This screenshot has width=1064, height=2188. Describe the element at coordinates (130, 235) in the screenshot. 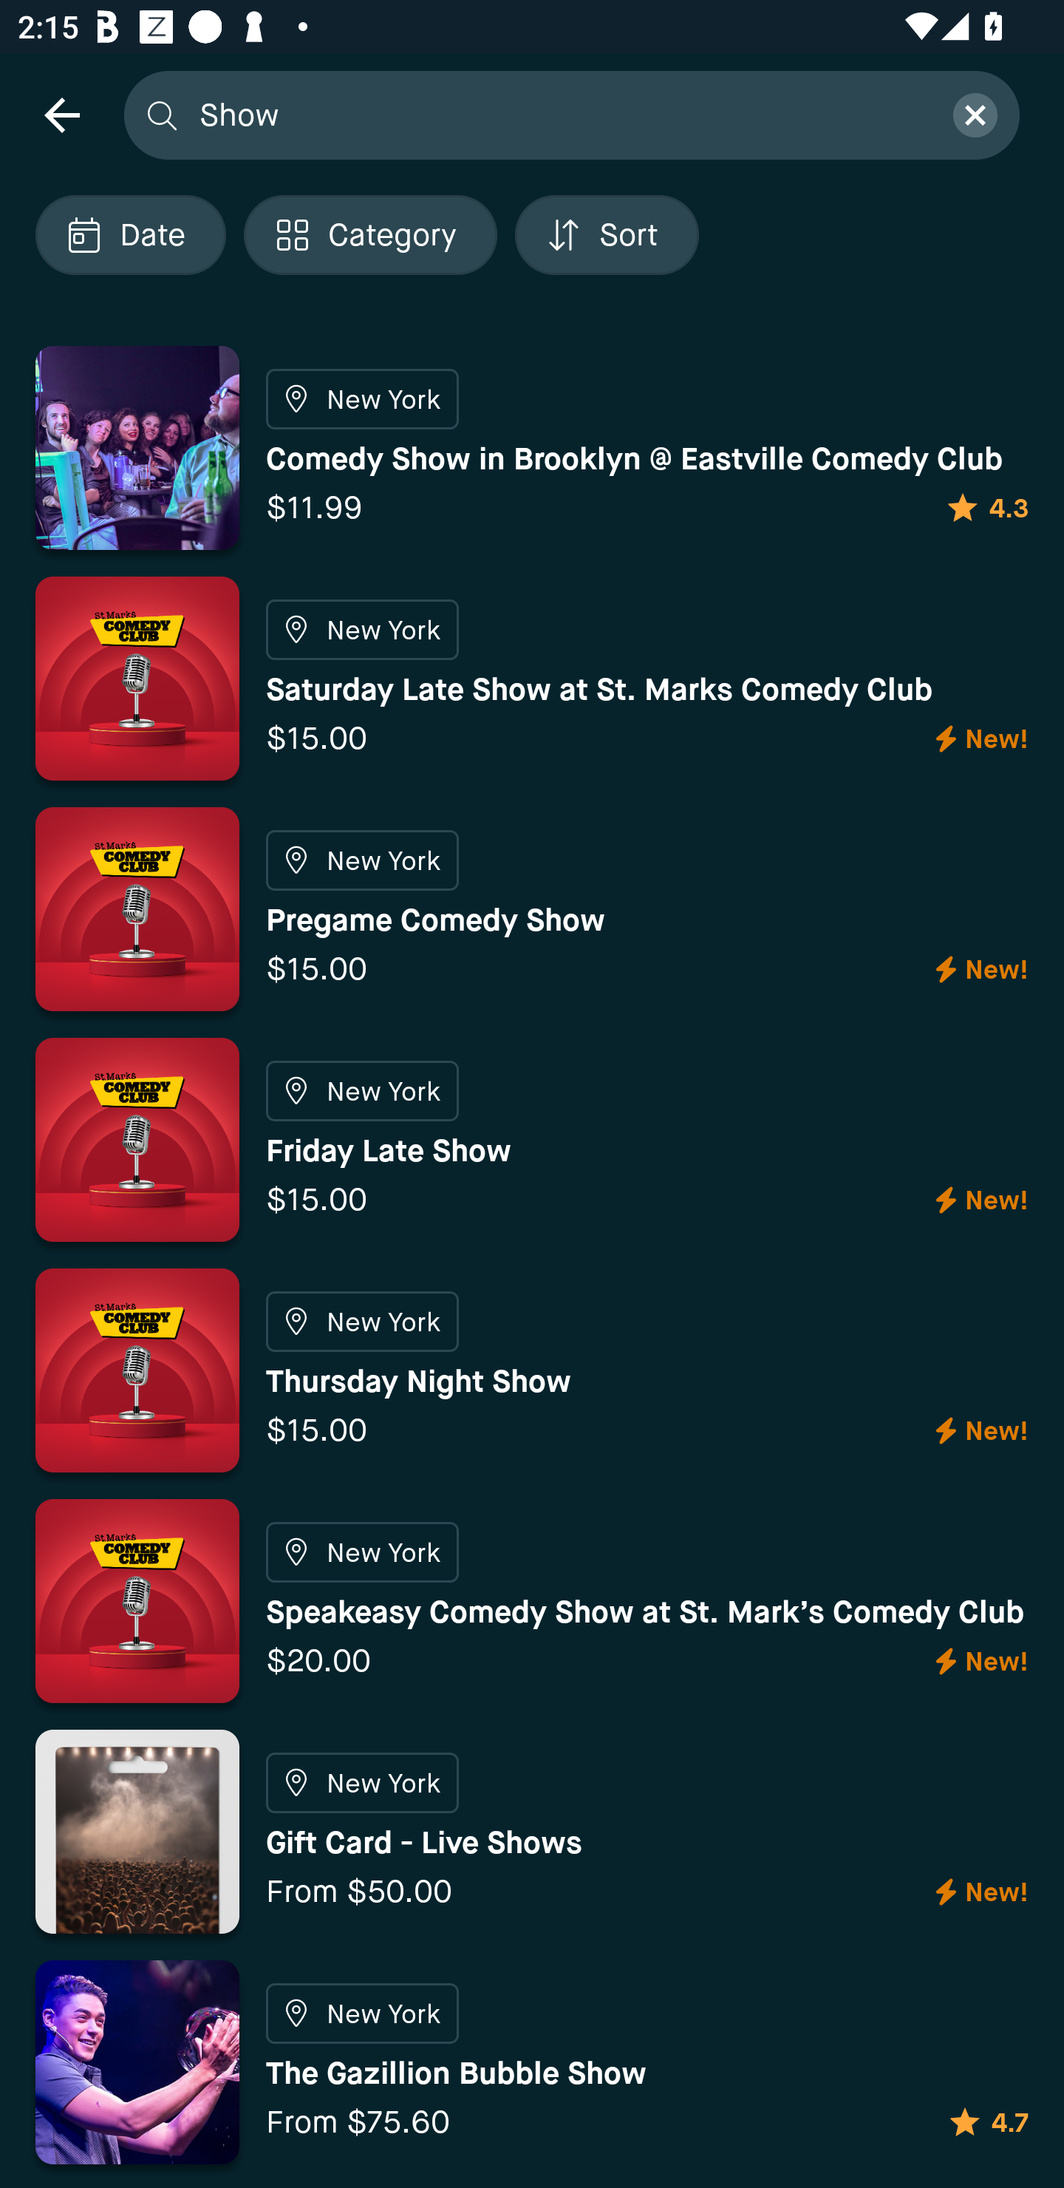

I see `Localized description Date` at that location.